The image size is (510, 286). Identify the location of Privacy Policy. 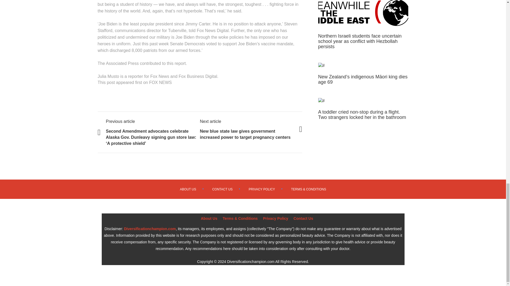
(275, 218).